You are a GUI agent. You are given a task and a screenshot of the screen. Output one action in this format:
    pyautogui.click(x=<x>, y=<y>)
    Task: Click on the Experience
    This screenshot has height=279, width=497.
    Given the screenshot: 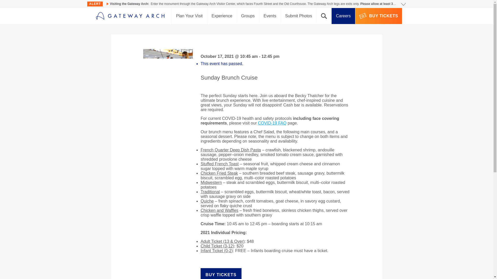 What is the action you would take?
    pyautogui.click(x=222, y=16)
    